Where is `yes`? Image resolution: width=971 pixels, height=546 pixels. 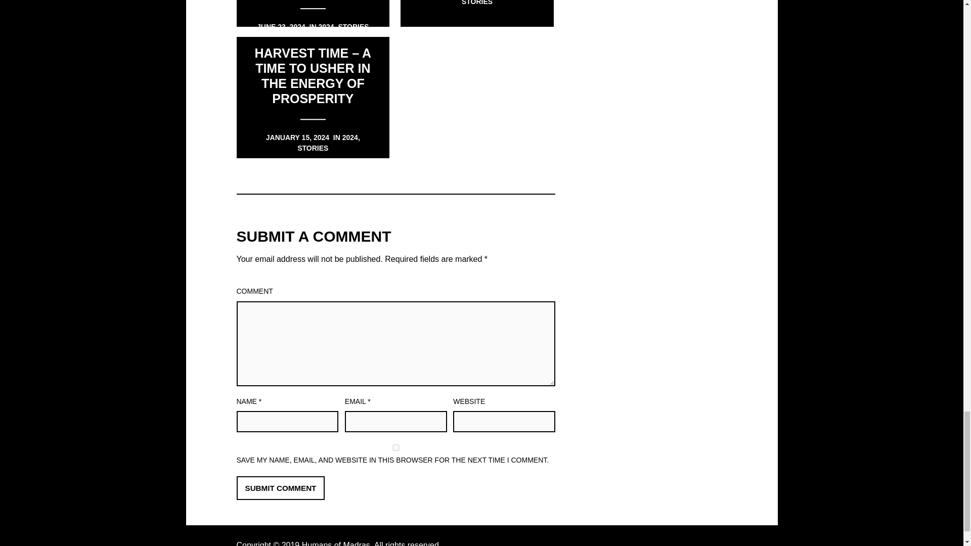
yes is located at coordinates (396, 448).